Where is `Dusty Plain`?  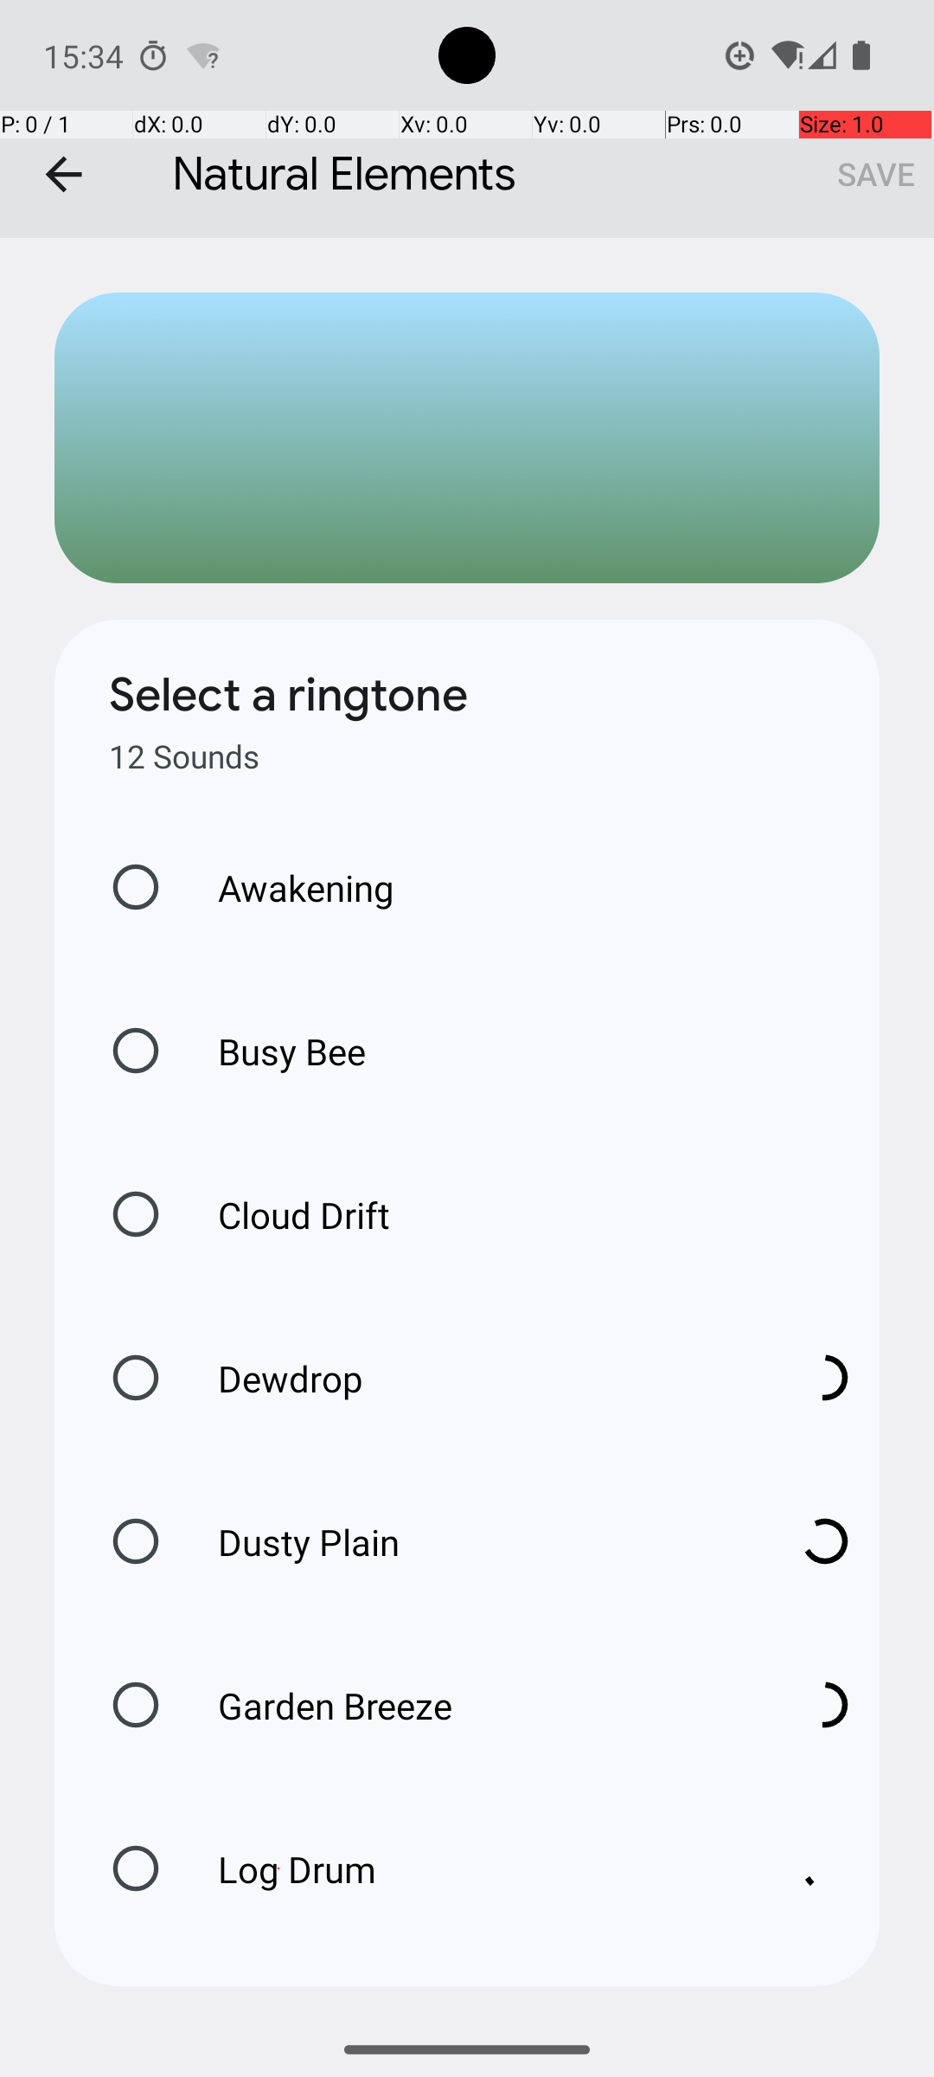
Dusty Plain is located at coordinates (476, 1542).